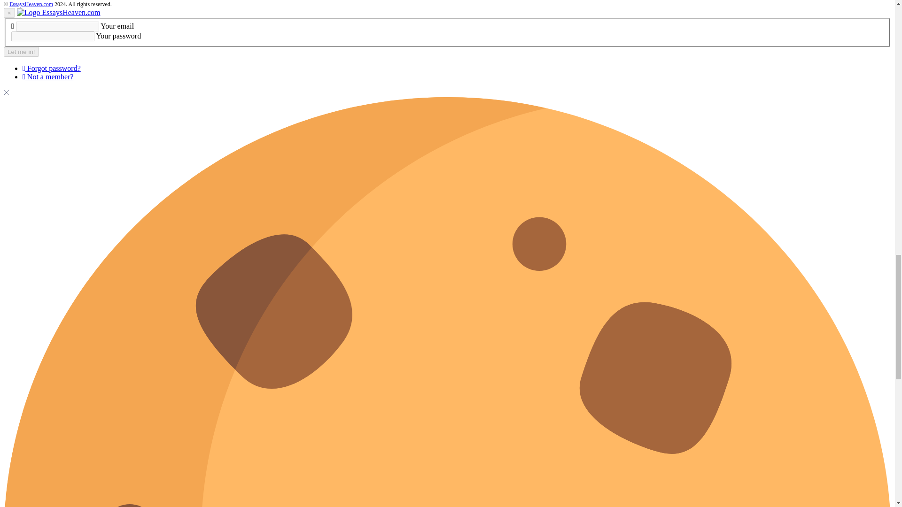  I want to click on EssaysHeaven.com, so click(31, 4).